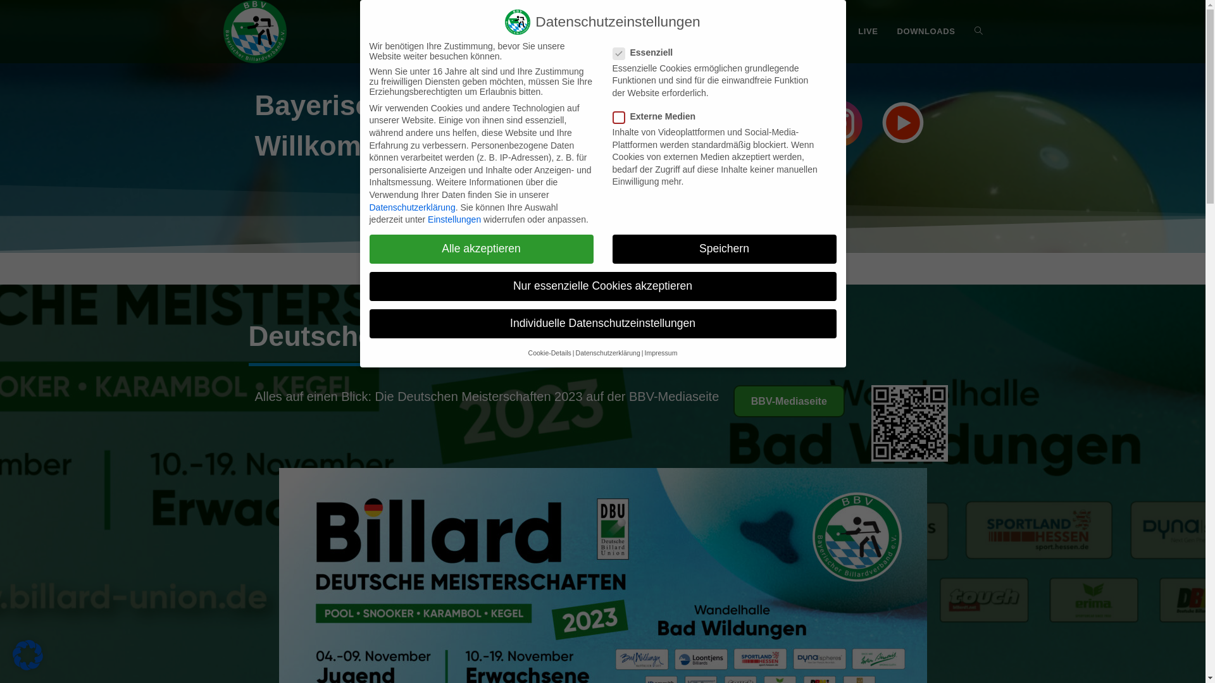 The width and height of the screenshot is (1215, 683). What do you see at coordinates (439, 32) in the screenshot?
I see `BBV NEWS` at bounding box center [439, 32].